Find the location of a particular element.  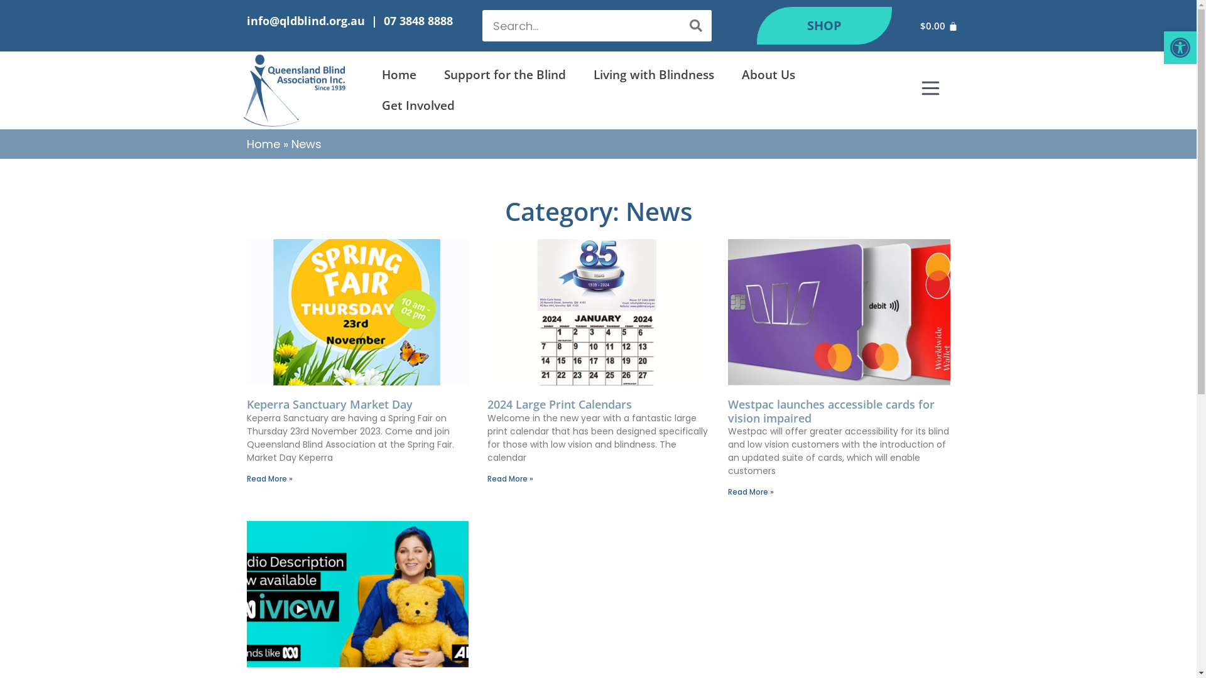

Home is located at coordinates (399, 75).